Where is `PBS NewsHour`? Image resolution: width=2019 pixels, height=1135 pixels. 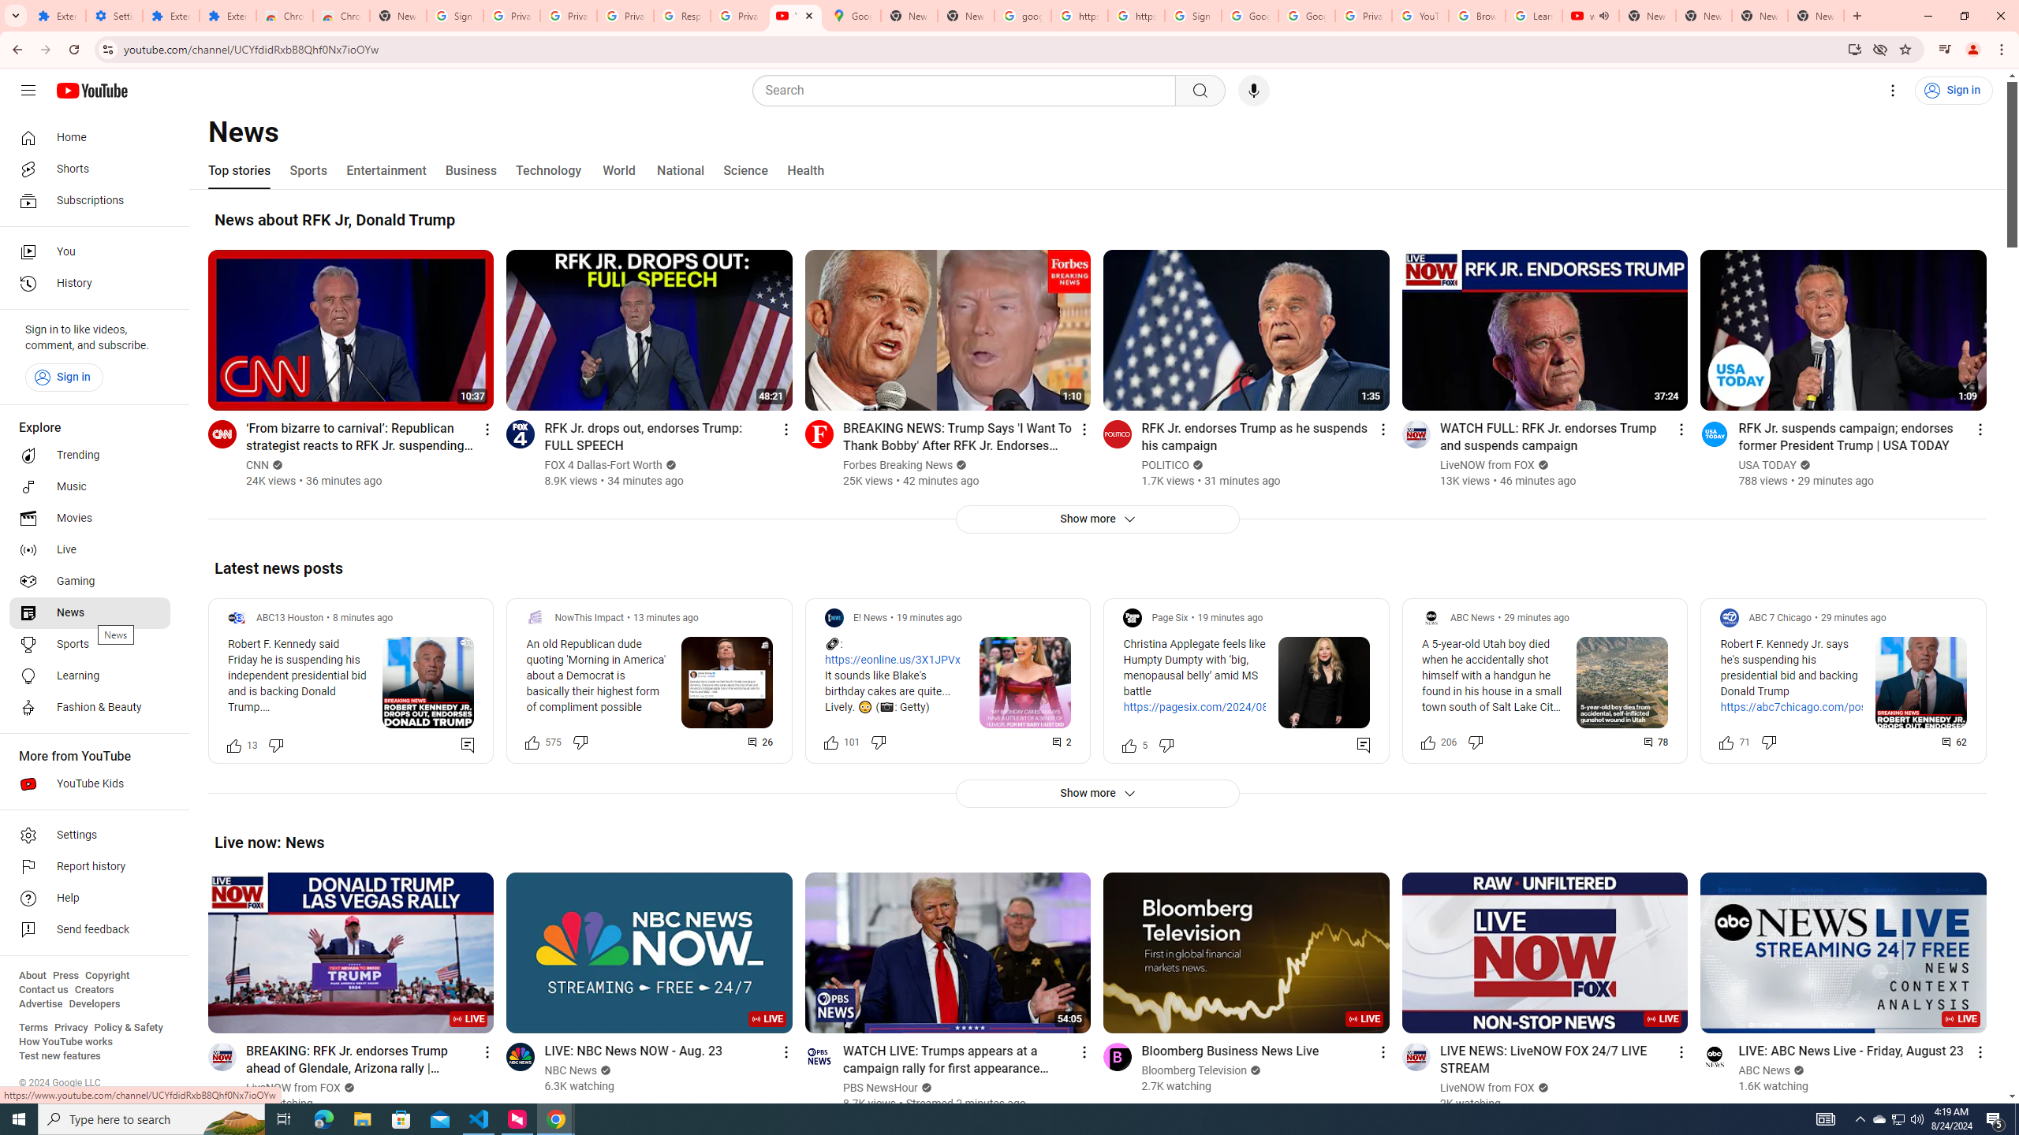
PBS NewsHour is located at coordinates (880, 1088).